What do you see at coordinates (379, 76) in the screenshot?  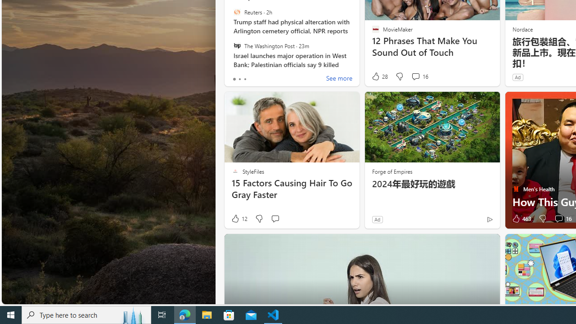 I see `28 Like` at bounding box center [379, 76].